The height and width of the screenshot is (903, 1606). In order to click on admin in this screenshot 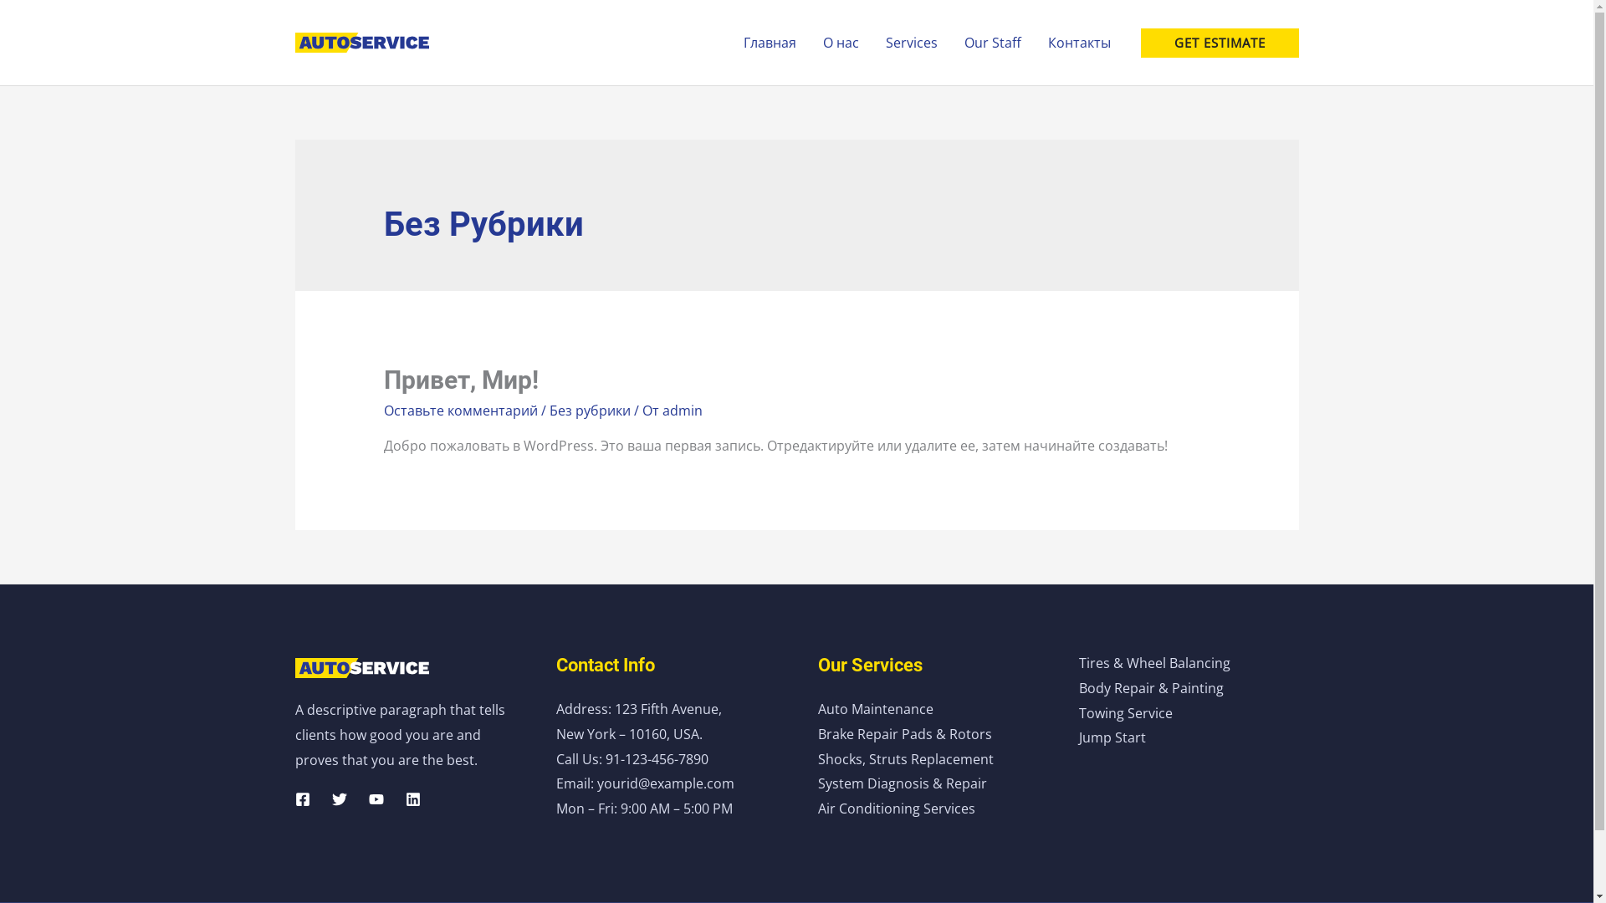, I will do `click(683, 411)`.